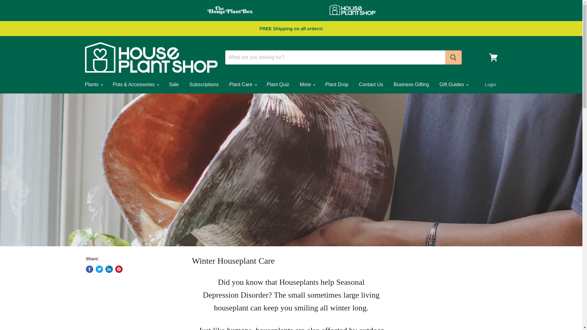  Describe the element at coordinates (174, 84) in the screenshot. I see `Sale` at that location.